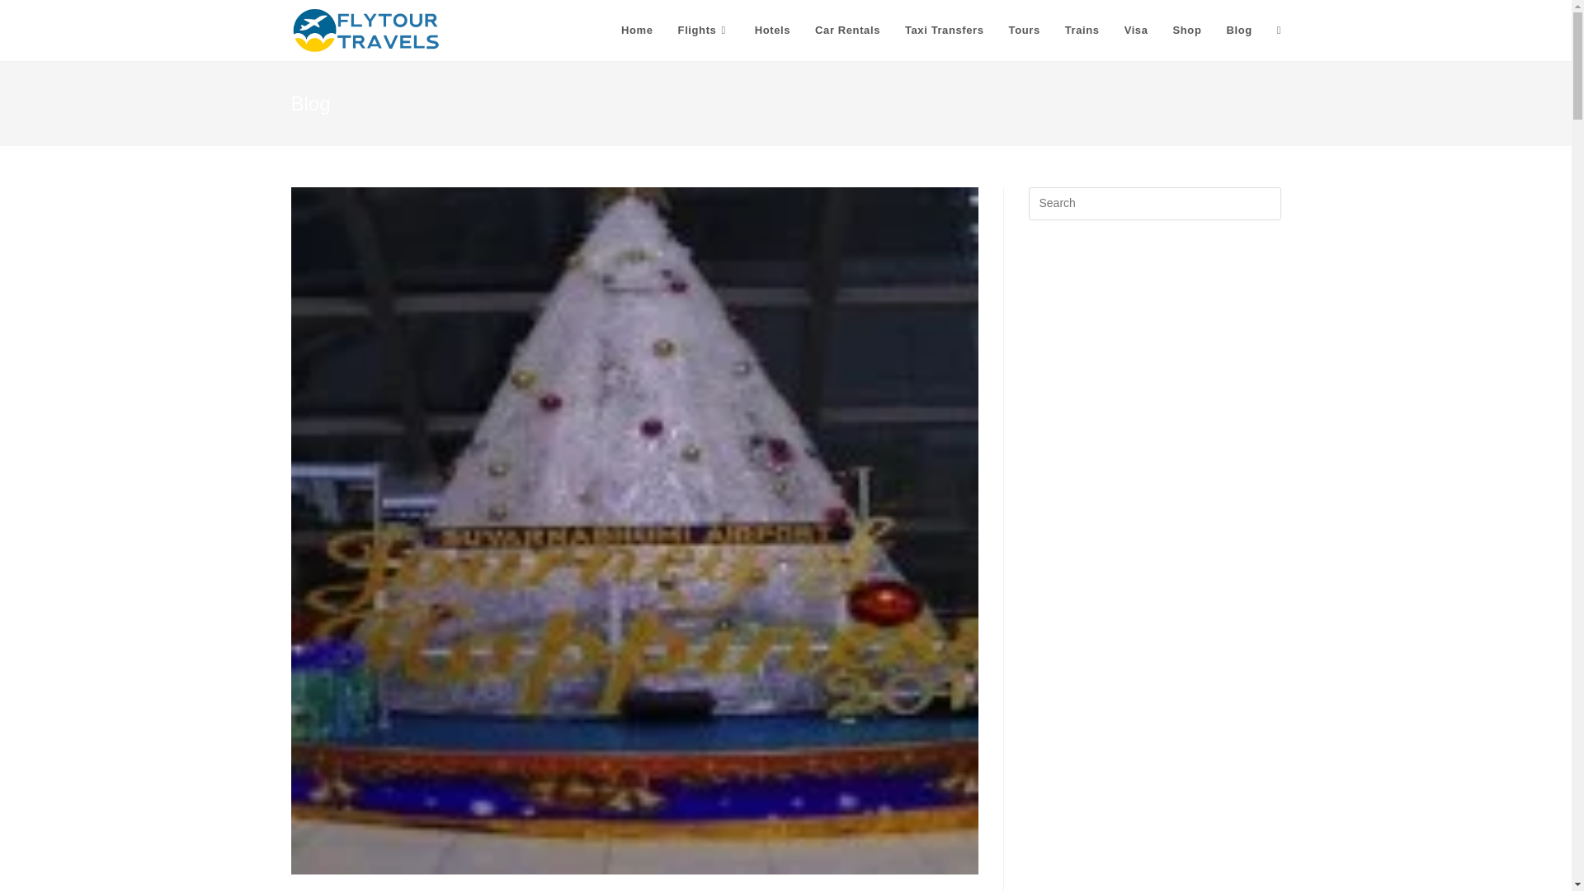 The height and width of the screenshot is (891, 1584). What do you see at coordinates (1082, 31) in the screenshot?
I see `Trains` at bounding box center [1082, 31].